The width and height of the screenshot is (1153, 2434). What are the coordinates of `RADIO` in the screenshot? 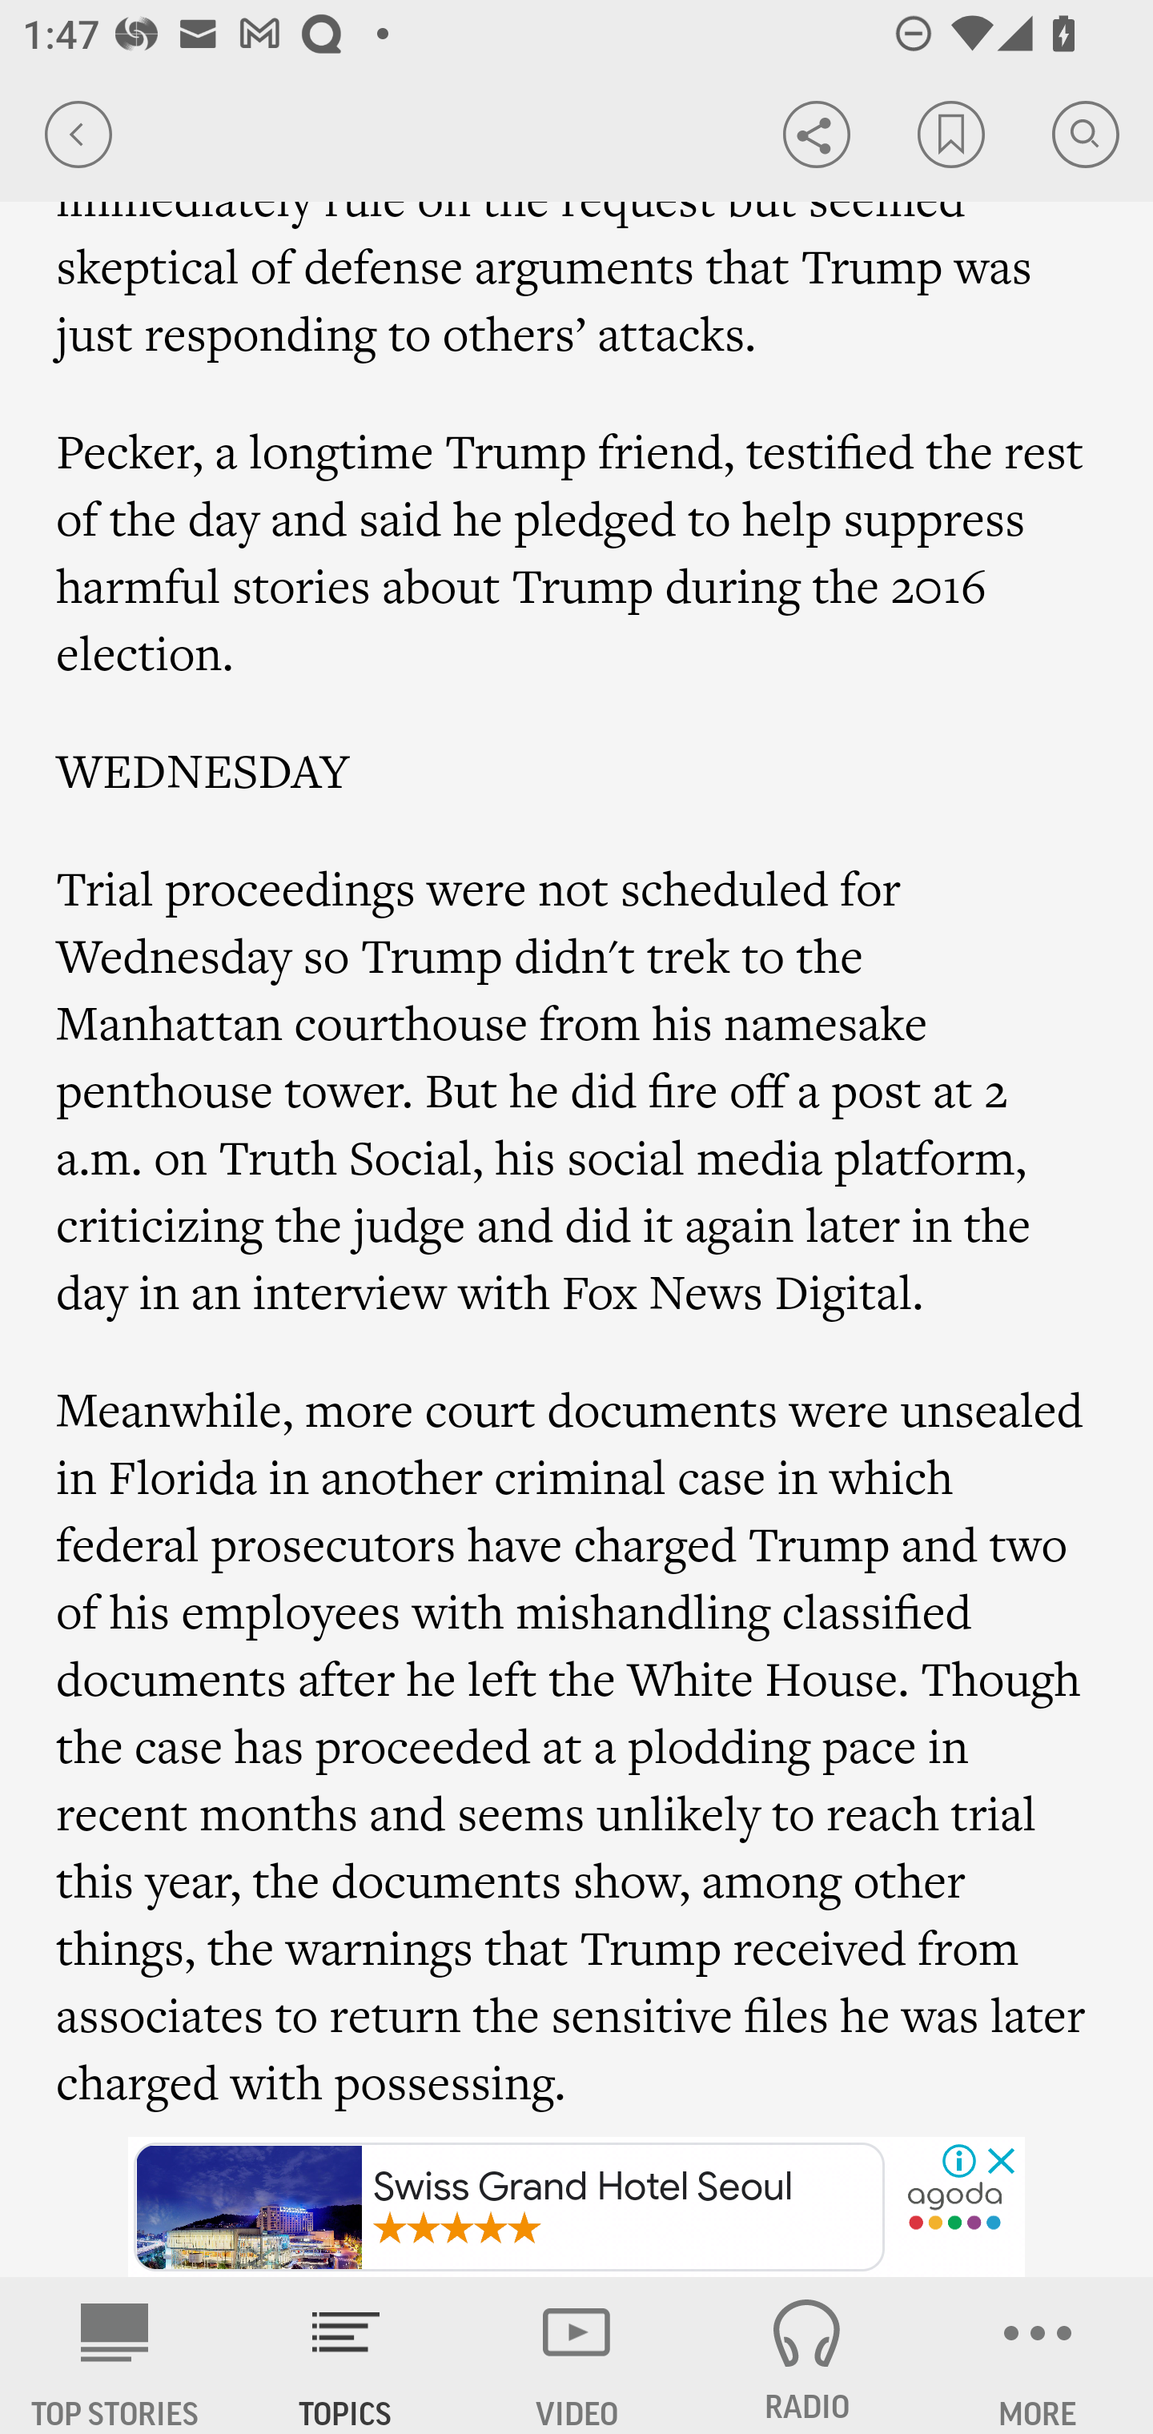 It's located at (807, 2356).